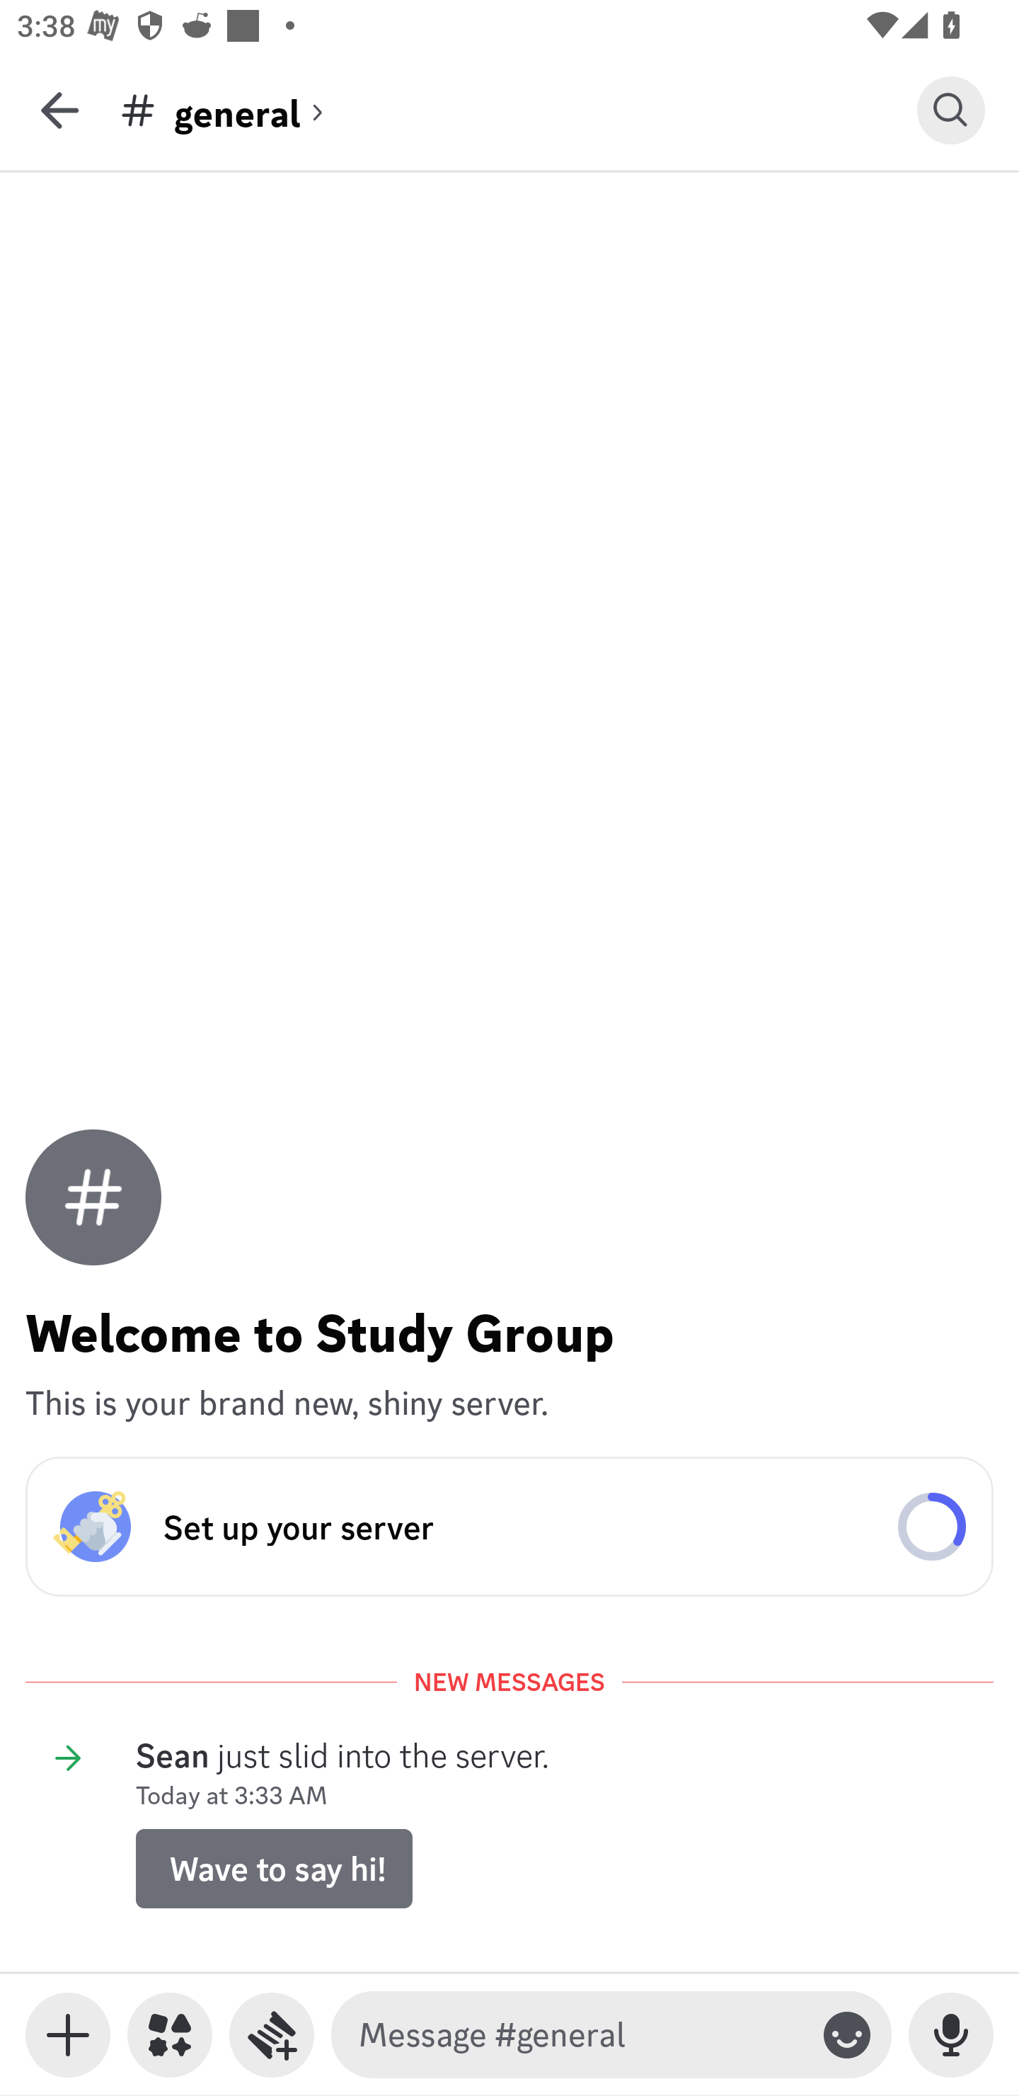 This screenshot has height=2096, width=1019. Describe the element at coordinates (274, 1868) in the screenshot. I see `Wave to say hi!` at that location.